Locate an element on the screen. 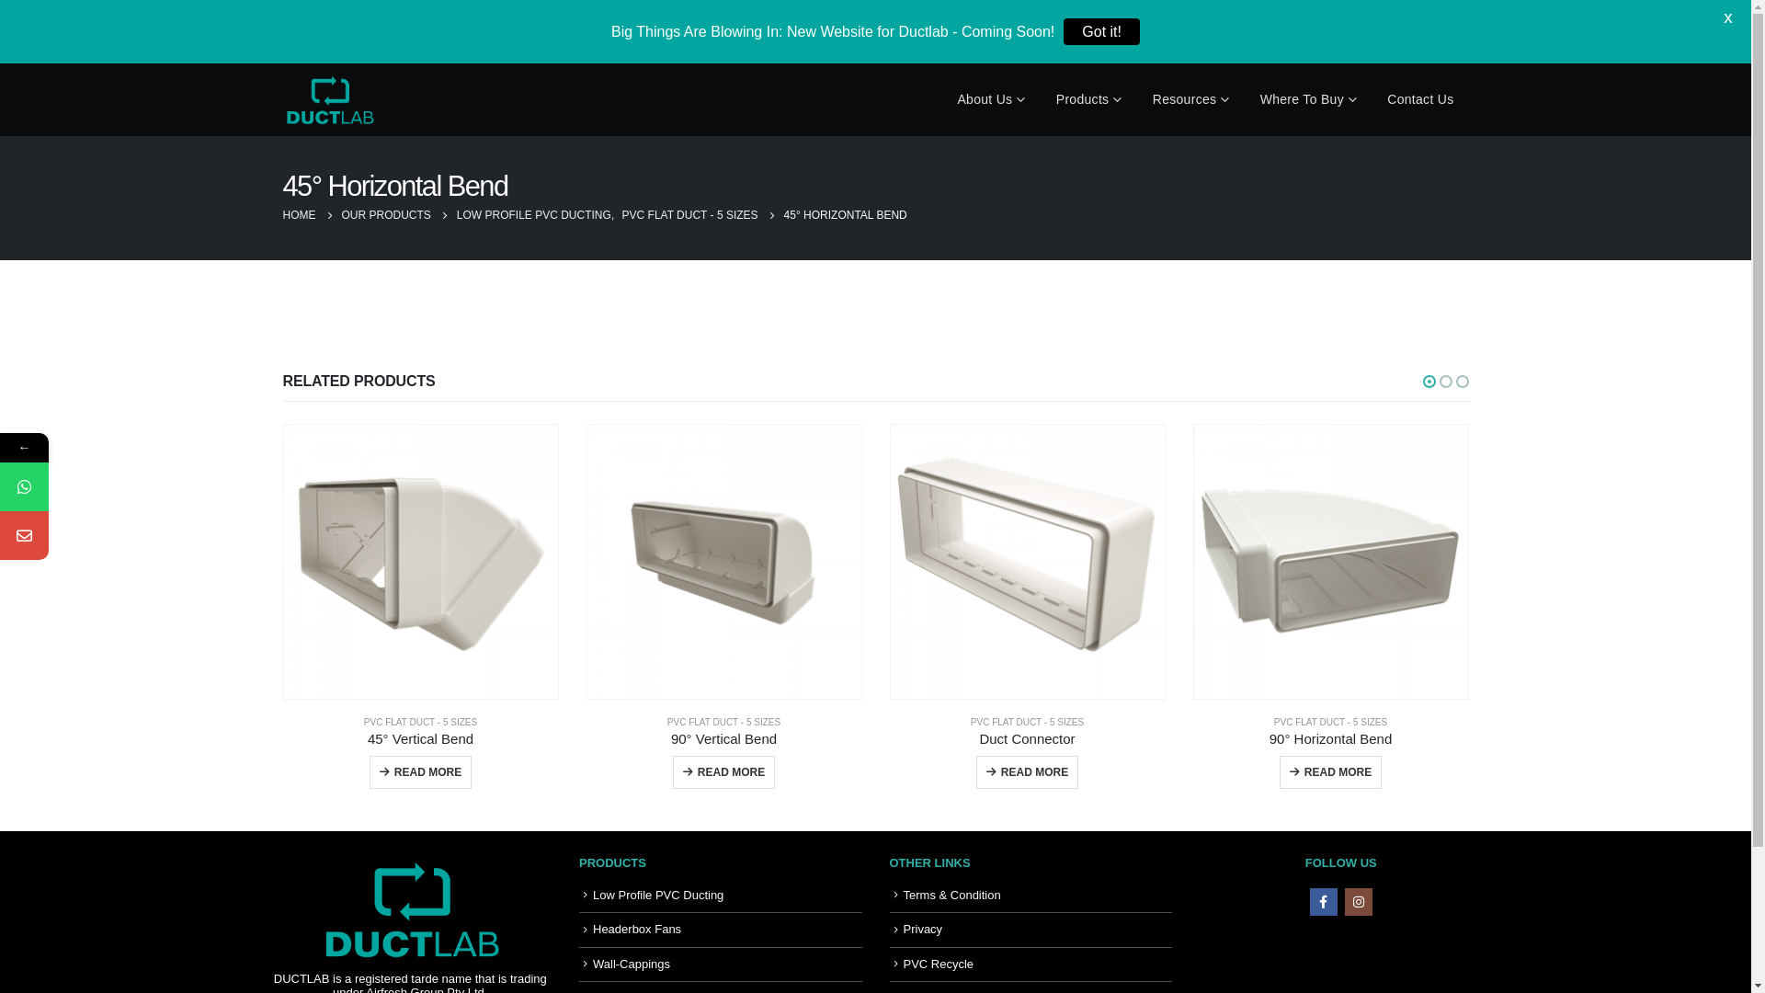 This screenshot has height=993, width=1765. Resources is located at coordinates (1191, 99).